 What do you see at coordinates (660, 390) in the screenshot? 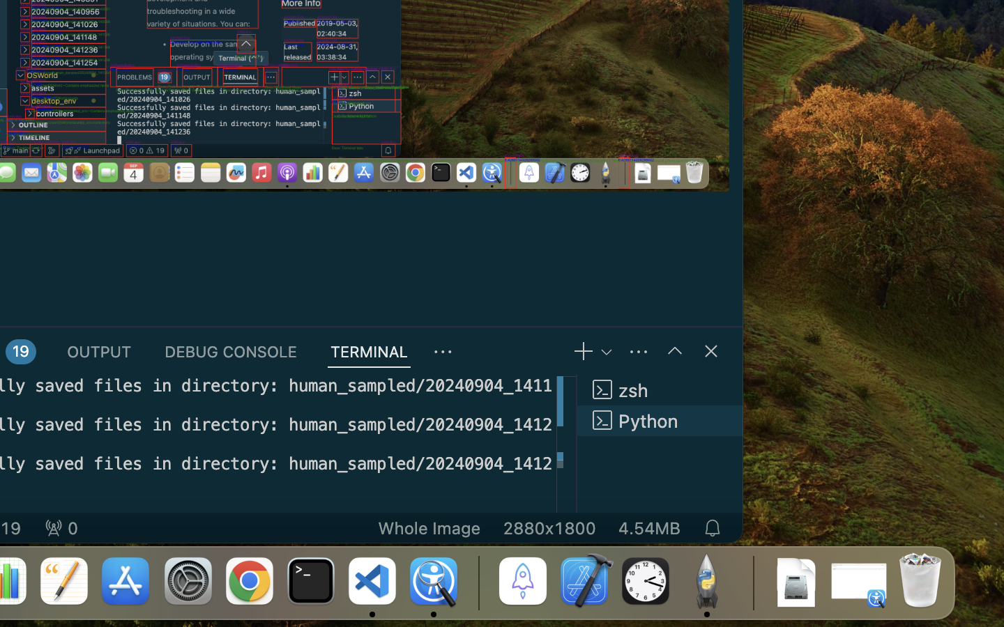
I see `zsh ` at bounding box center [660, 390].